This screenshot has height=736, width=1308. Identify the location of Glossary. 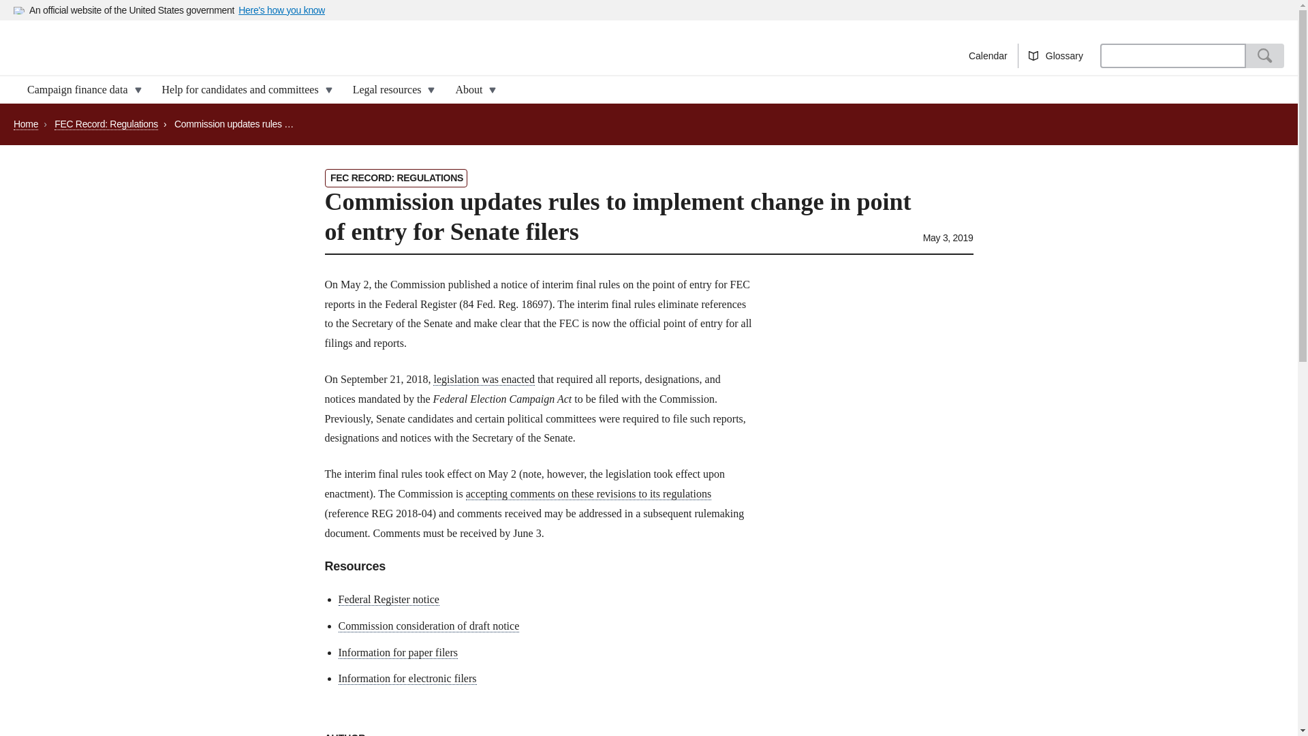
(1055, 56).